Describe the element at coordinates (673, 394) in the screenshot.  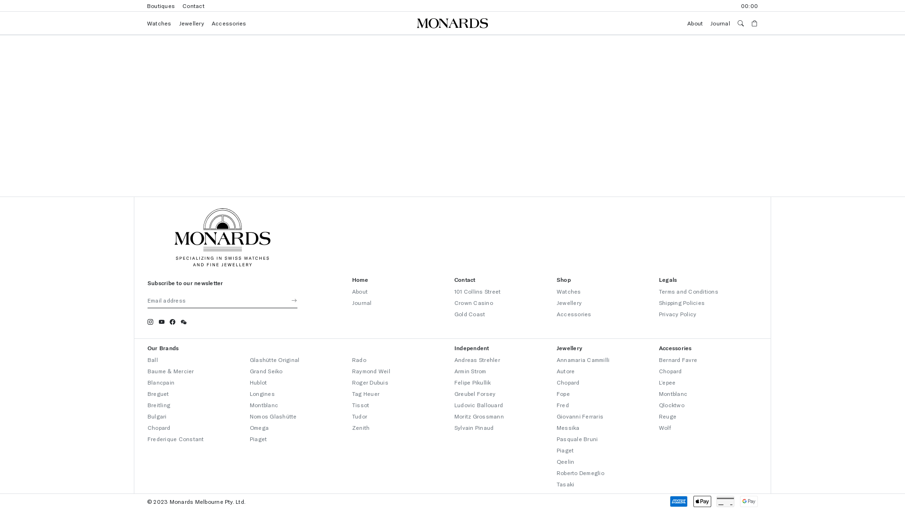
I see `Montblanc` at that location.